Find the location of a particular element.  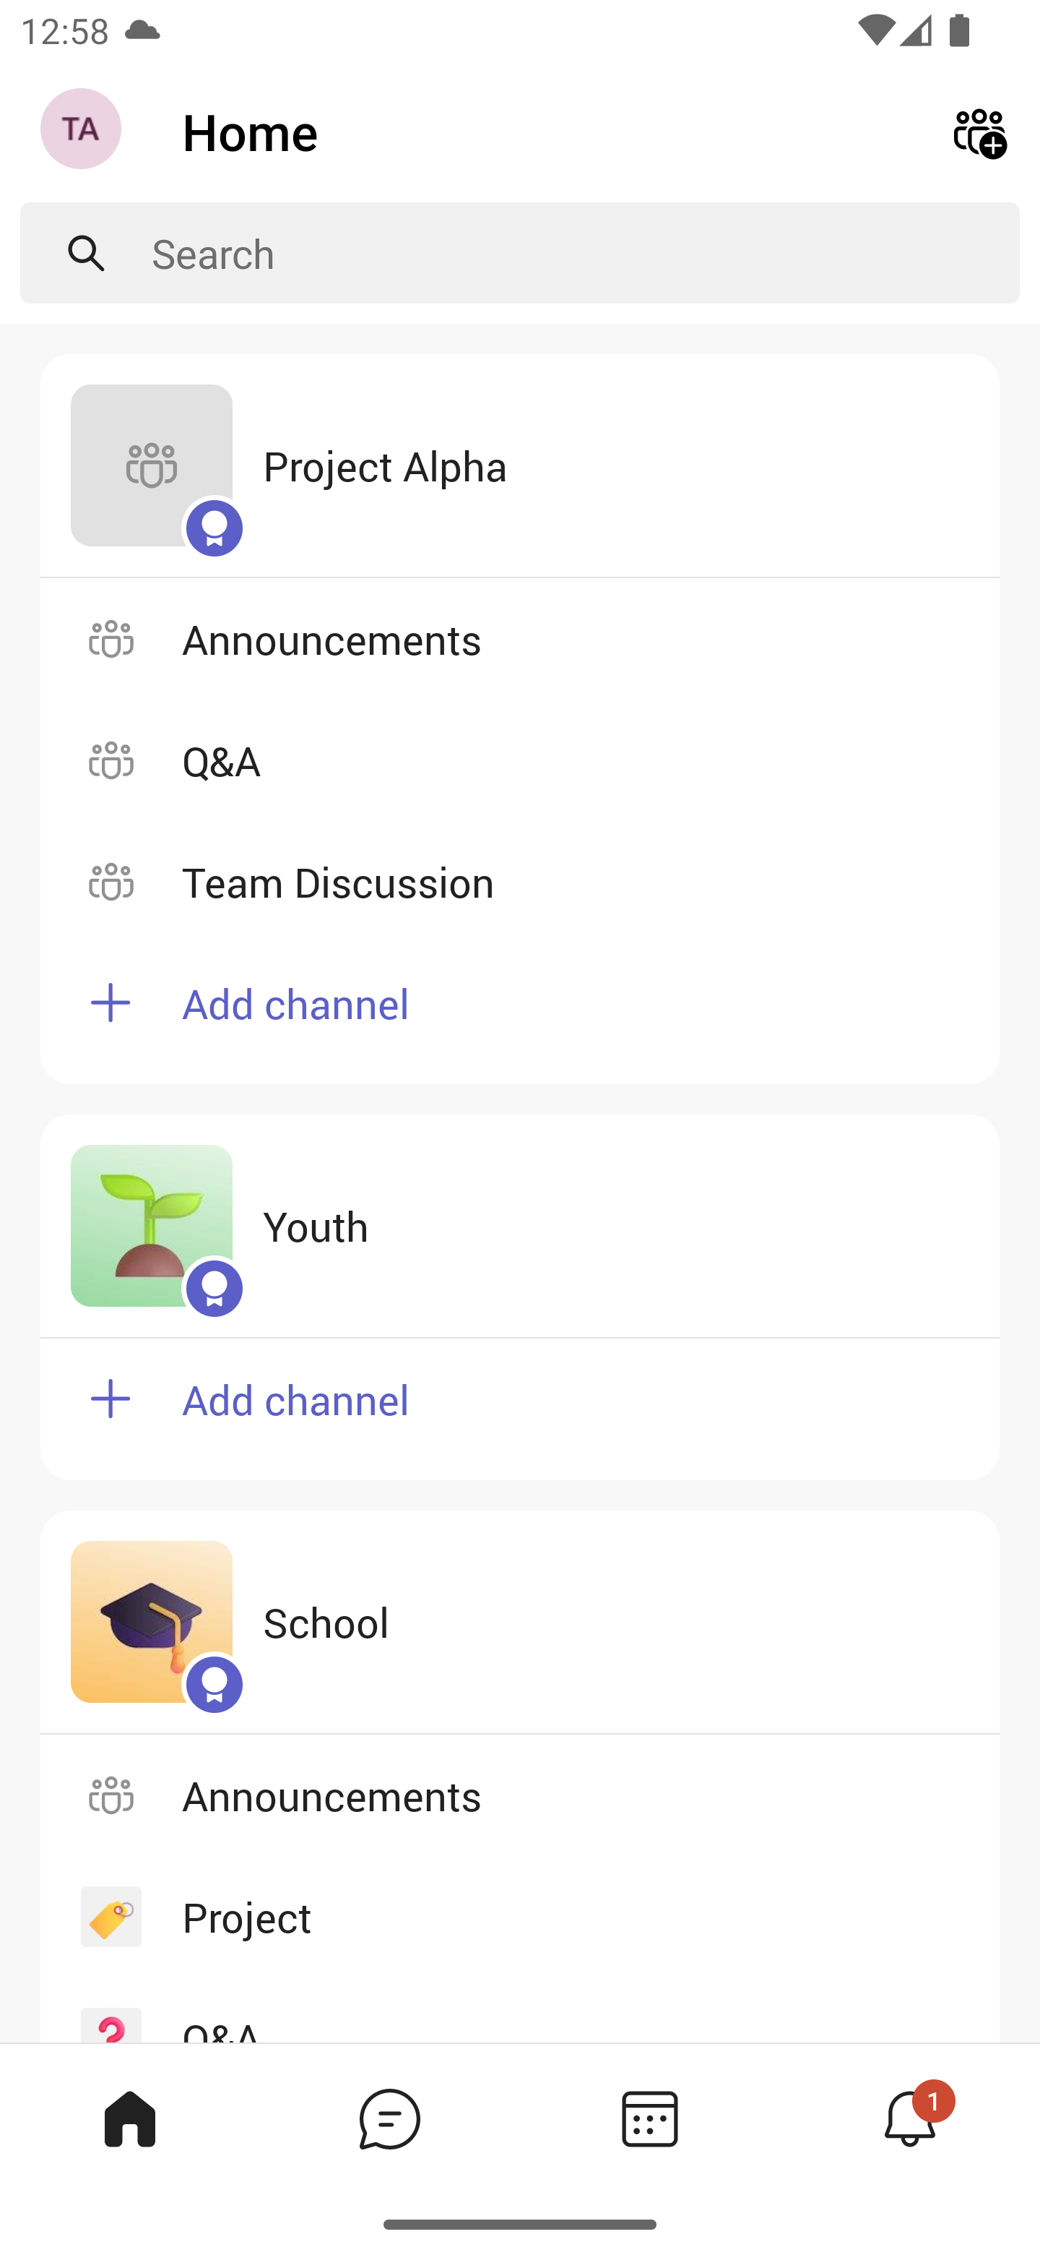

Chat tab,2 of 4, not selected is located at coordinates (390, 2118).